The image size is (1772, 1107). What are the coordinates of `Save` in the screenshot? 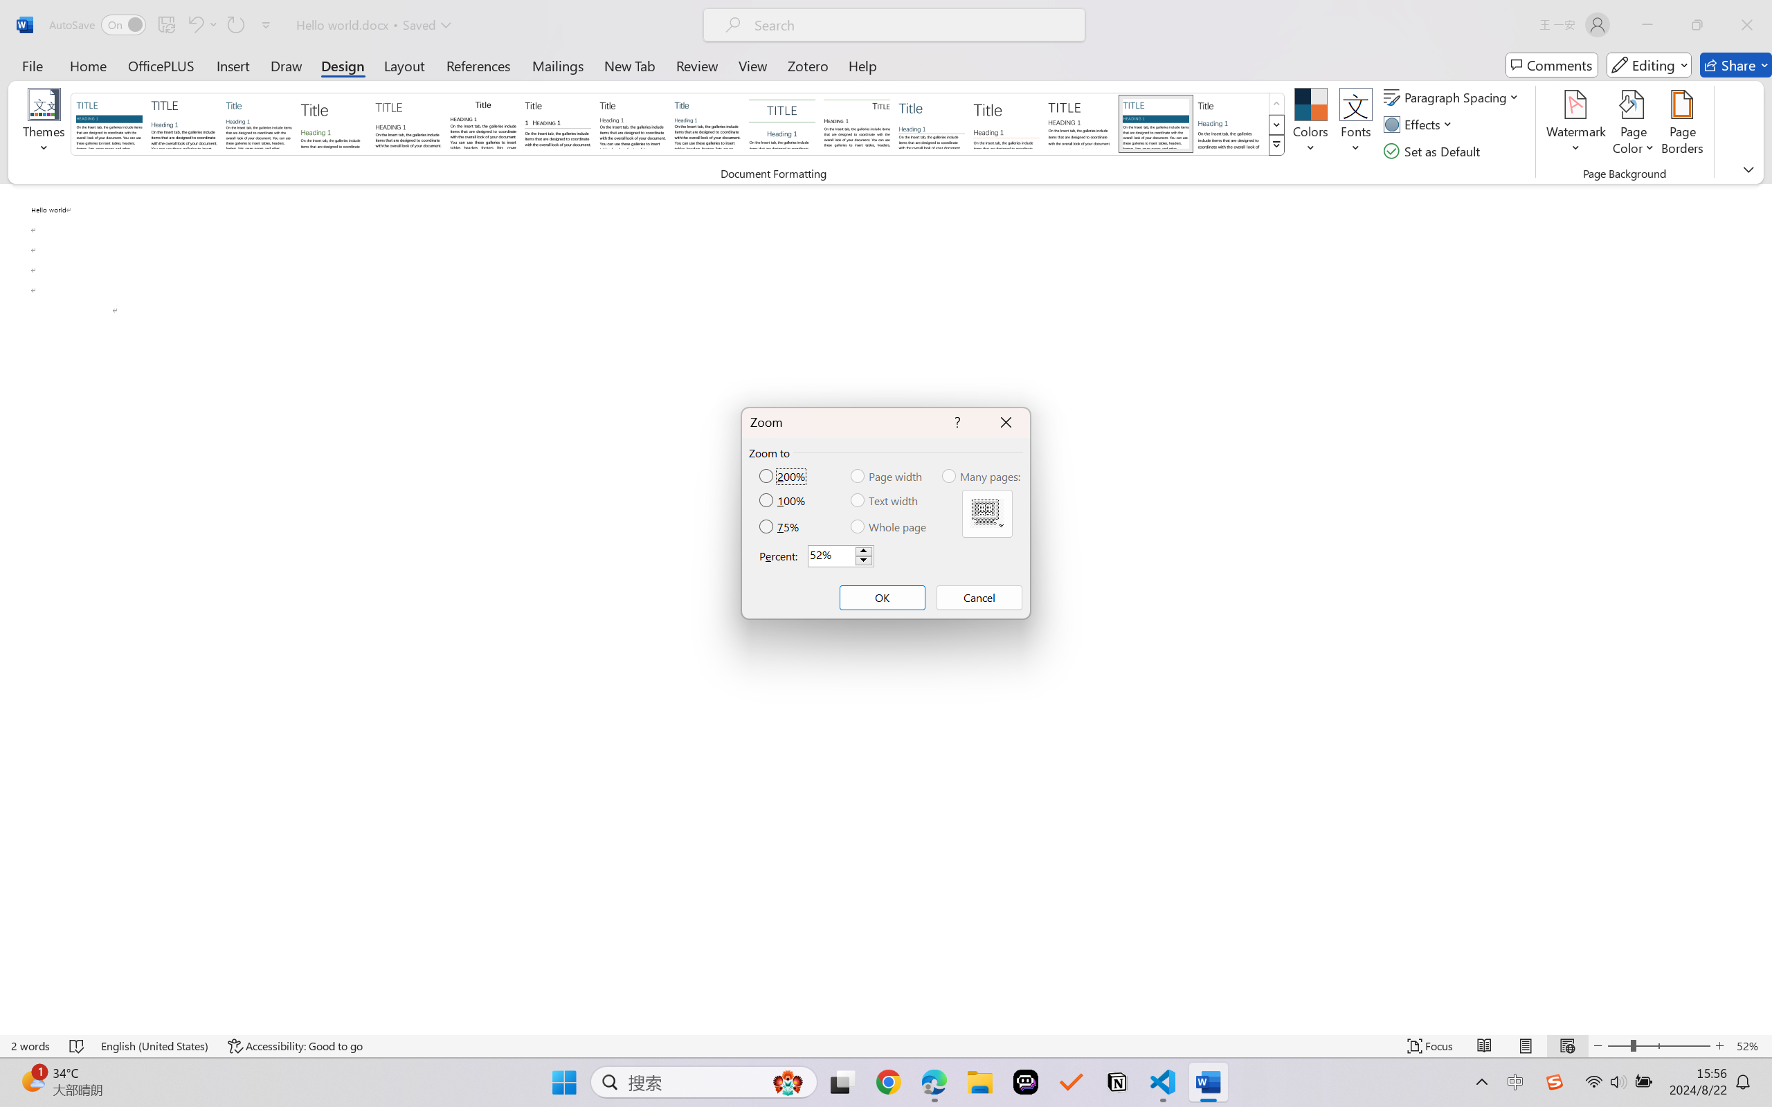 It's located at (166, 25).